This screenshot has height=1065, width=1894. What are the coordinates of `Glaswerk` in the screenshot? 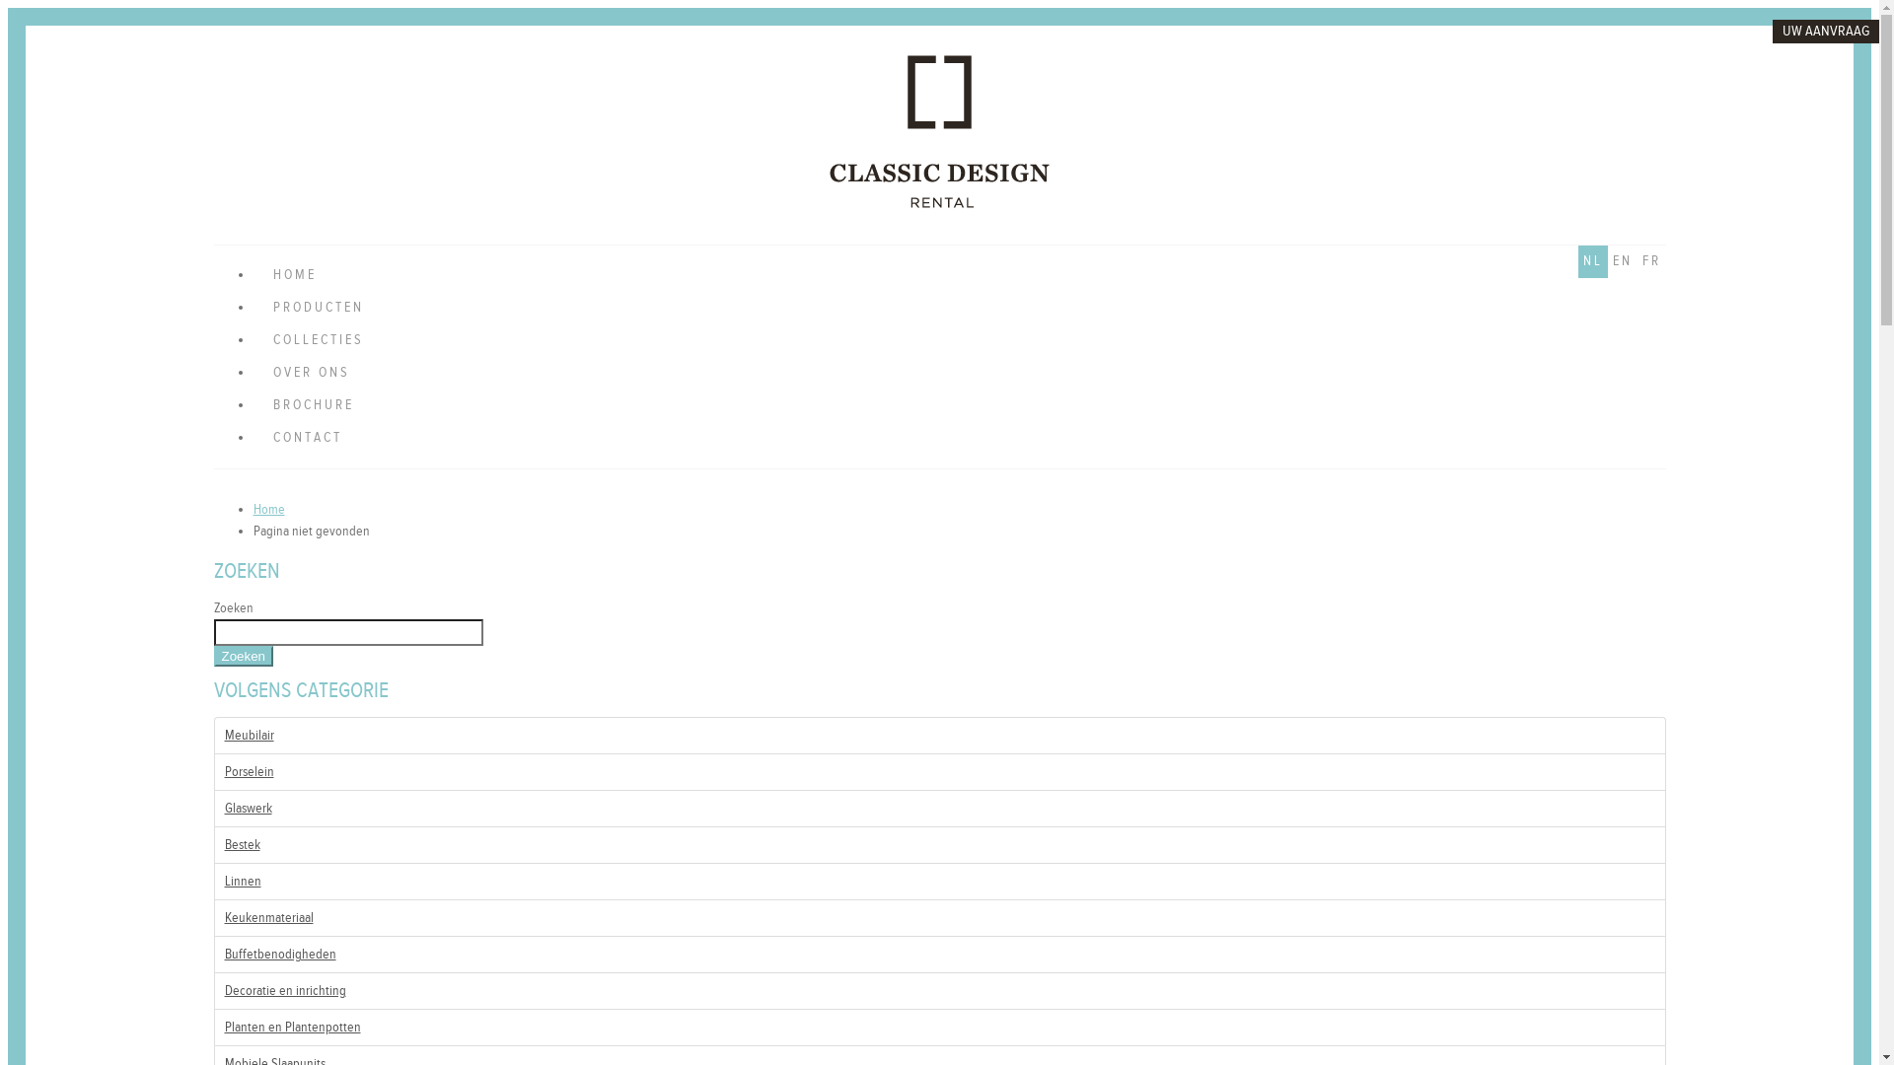 It's located at (939, 809).